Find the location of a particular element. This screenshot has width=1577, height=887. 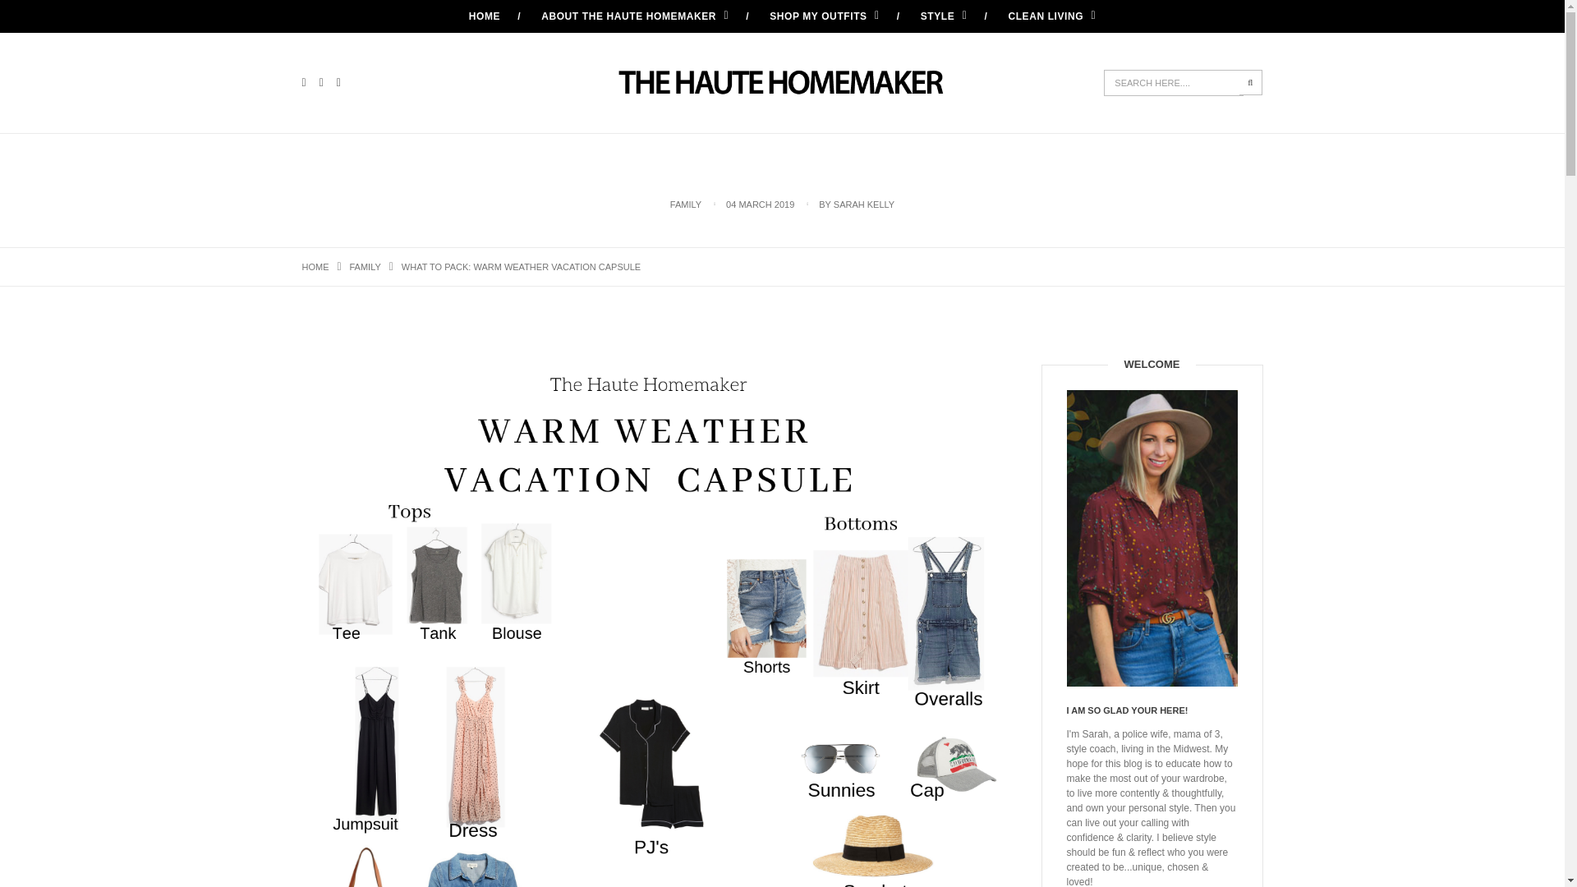

CLEAN LIVING is located at coordinates (1051, 16).